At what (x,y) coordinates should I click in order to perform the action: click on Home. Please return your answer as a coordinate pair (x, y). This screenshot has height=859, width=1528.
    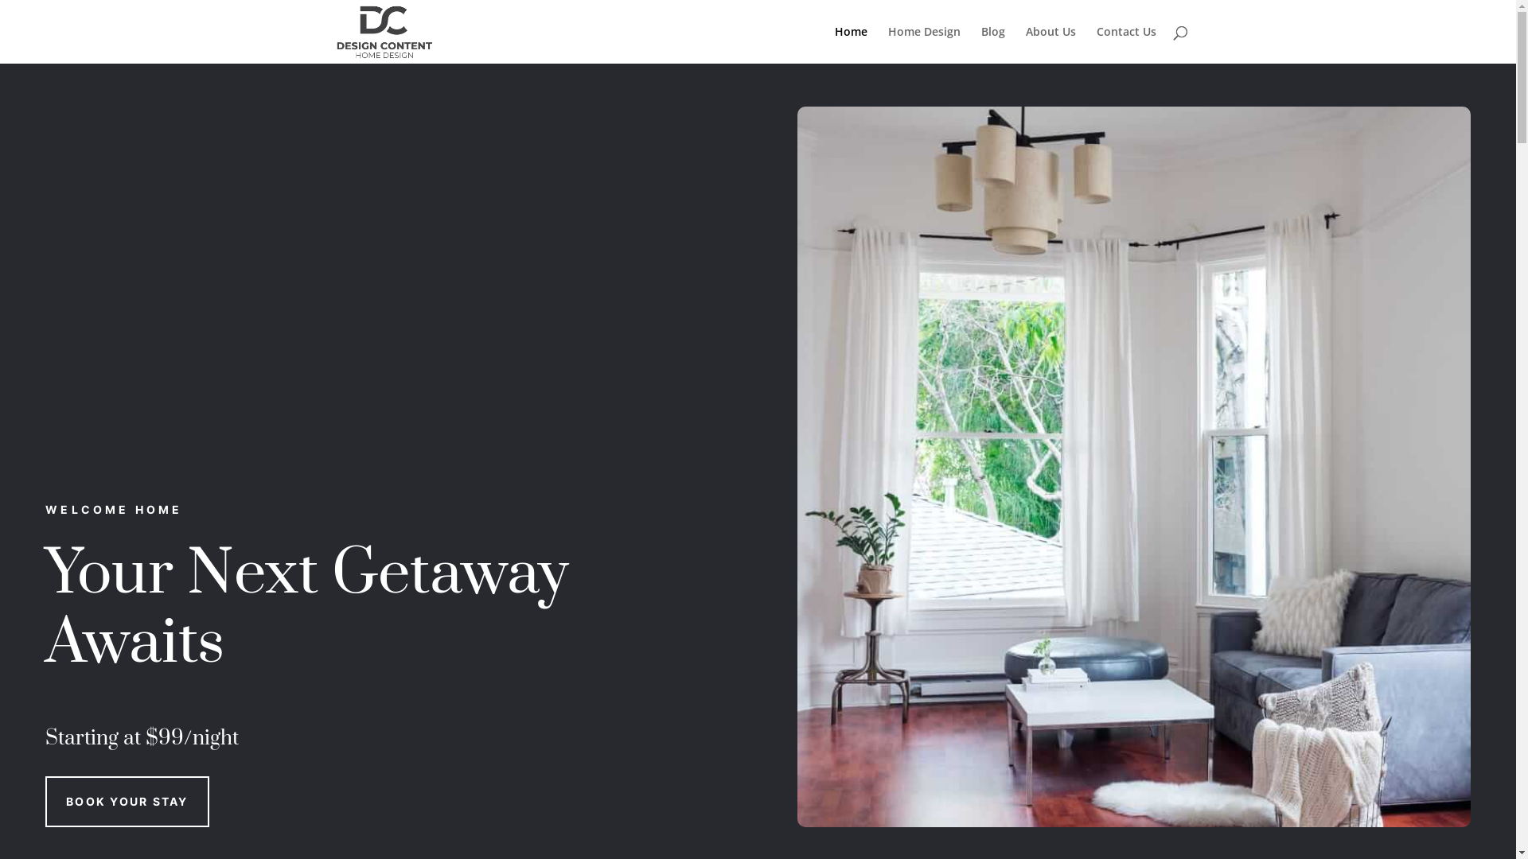
    Looking at the image, I should click on (850, 45).